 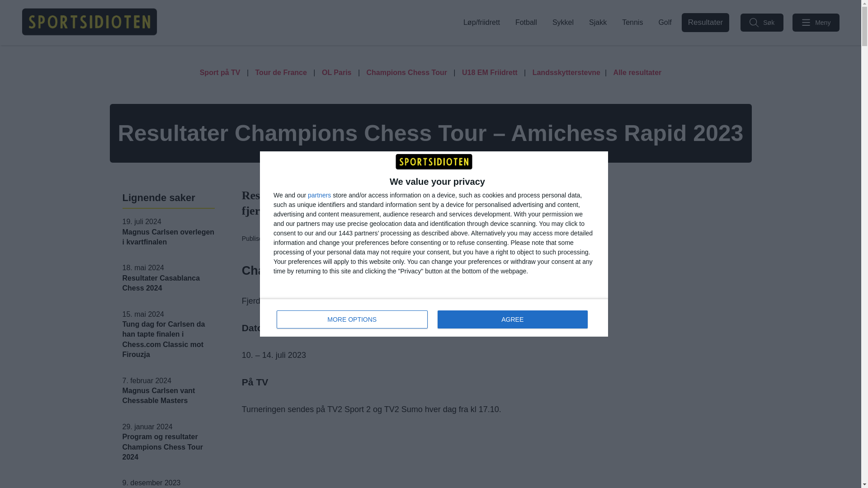 I want to click on Tennis, so click(x=632, y=22).